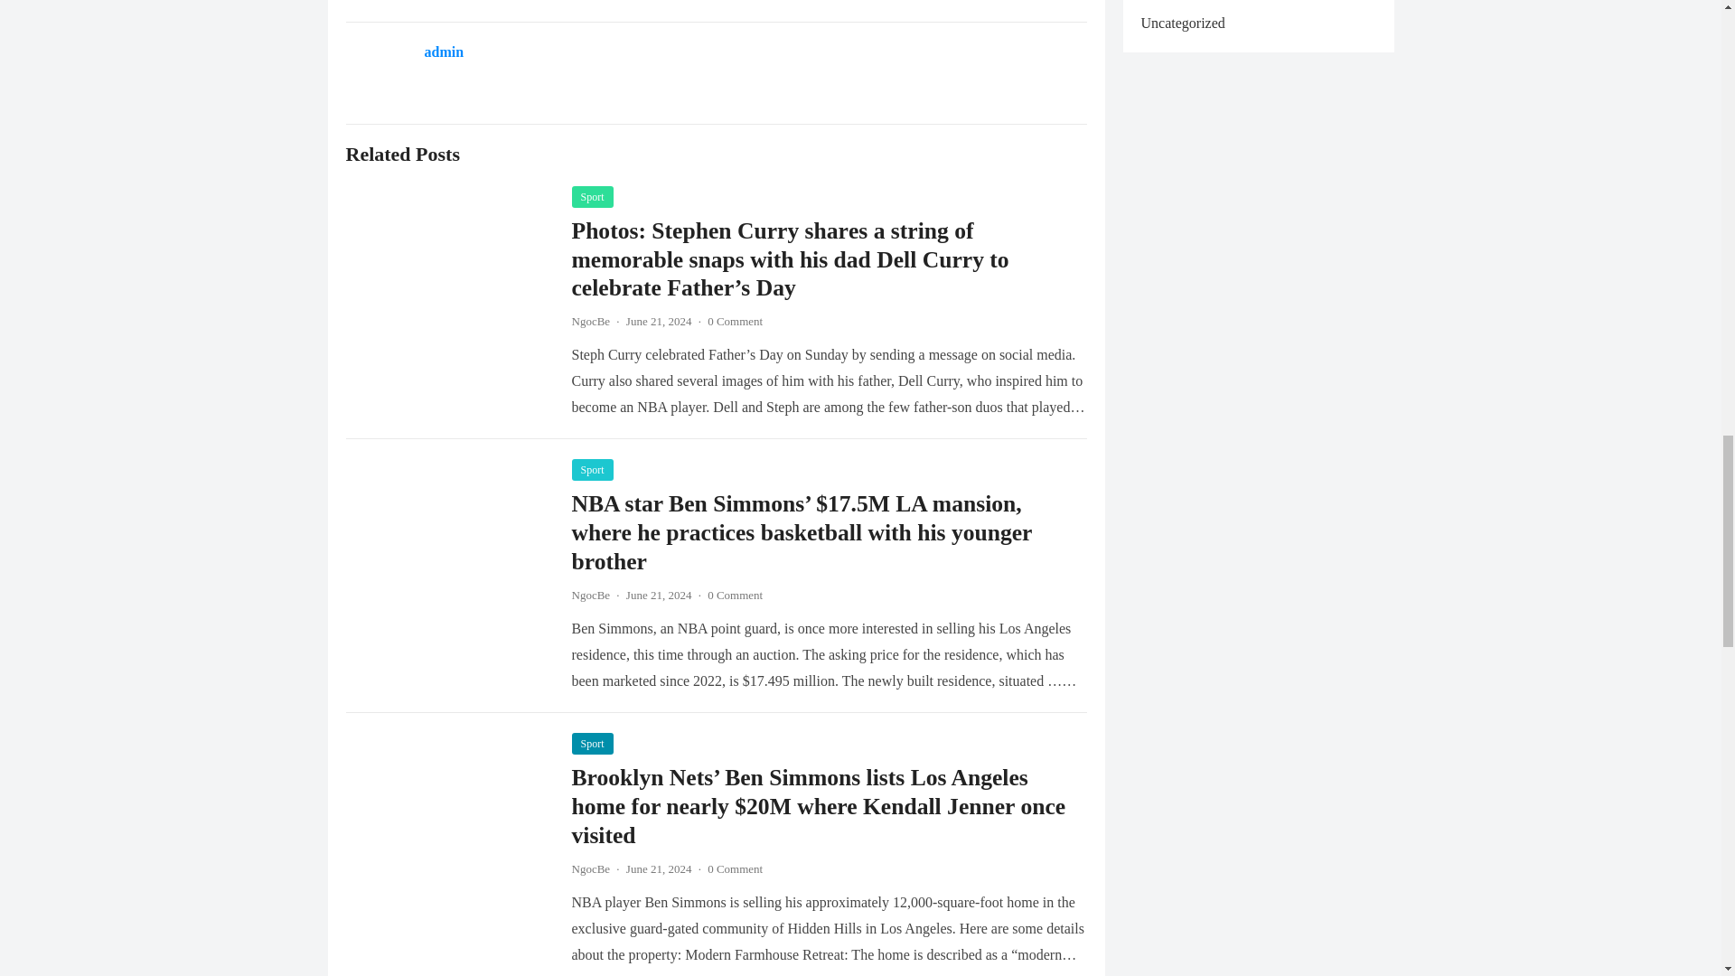 The height and width of the screenshot is (976, 1735). I want to click on NgocBe, so click(590, 320).